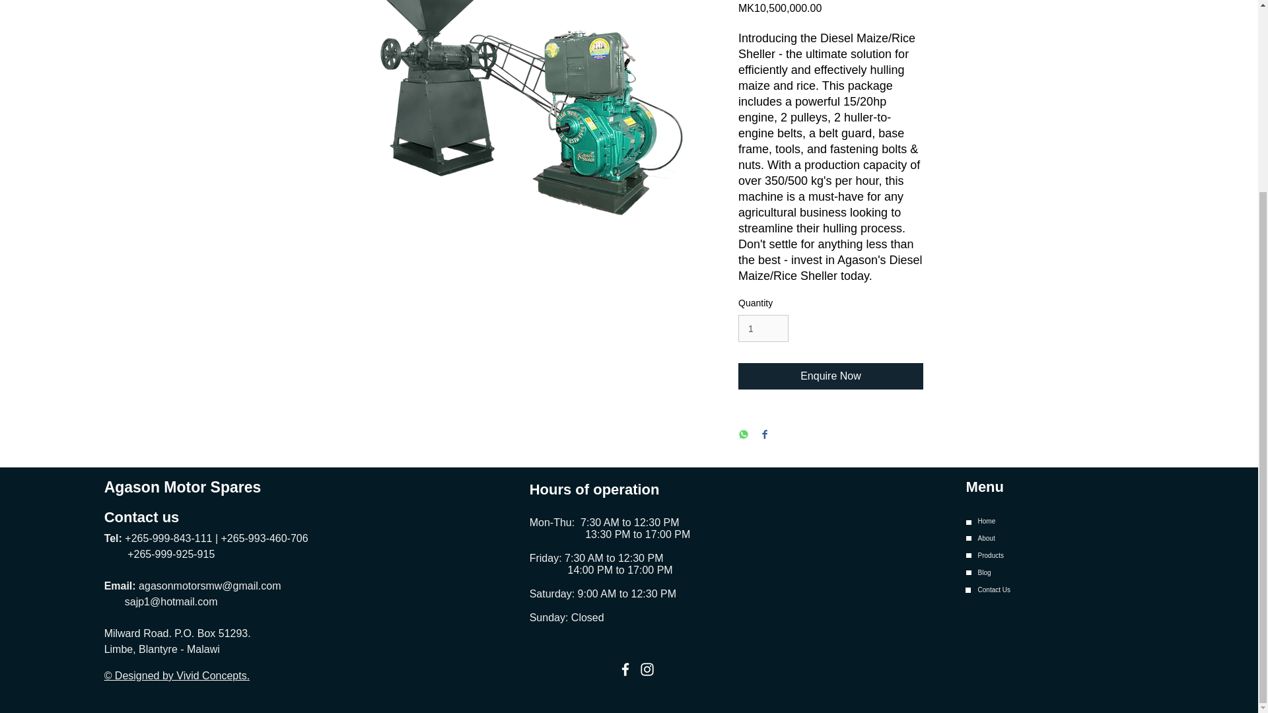 The height and width of the screenshot is (713, 1268). Describe the element at coordinates (830, 376) in the screenshot. I see `Enquire Now` at that location.